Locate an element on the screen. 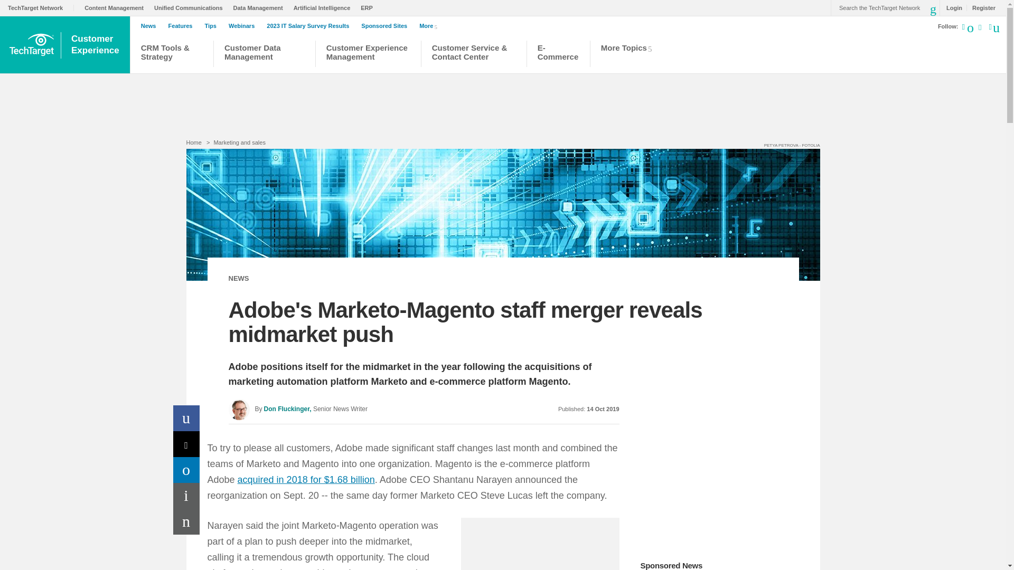 This screenshot has width=1014, height=570. Share on Facebook is located at coordinates (186, 418).